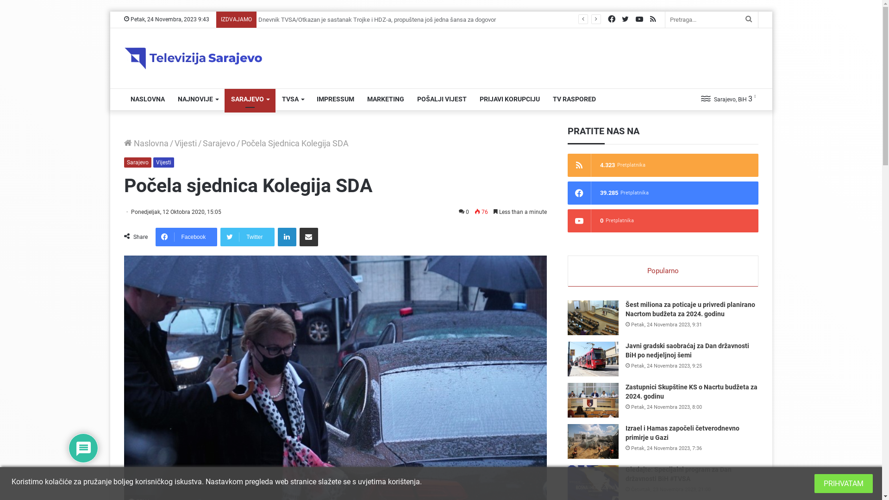 The width and height of the screenshot is (889, 500). What do you see at coordinates (309, 237) in the screenshot?
I see `Share via Email` at bounding box center [309, 237].